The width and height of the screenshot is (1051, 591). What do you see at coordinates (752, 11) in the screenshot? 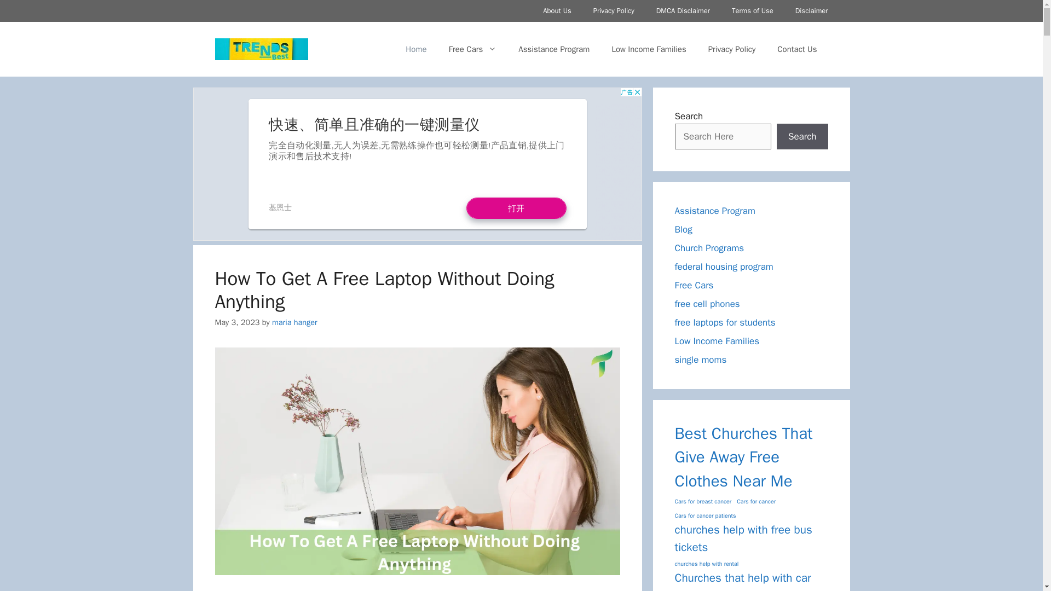
I see `Terms of Use` at bounding box center [752, 11].